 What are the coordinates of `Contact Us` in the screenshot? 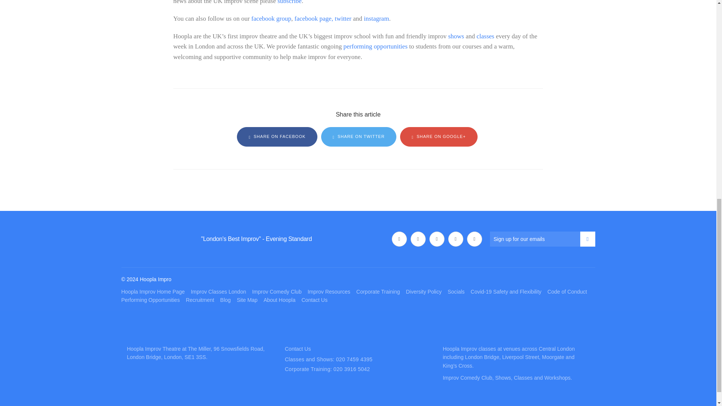 It's located at (314, 300).